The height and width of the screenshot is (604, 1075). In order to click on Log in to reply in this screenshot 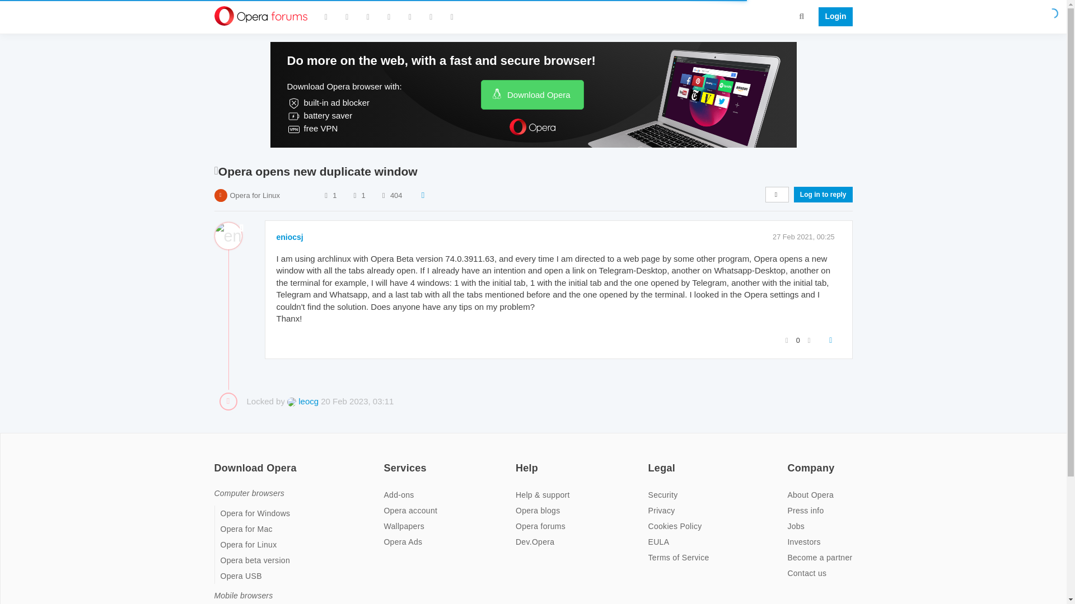, I will do `click(823, 194)`.